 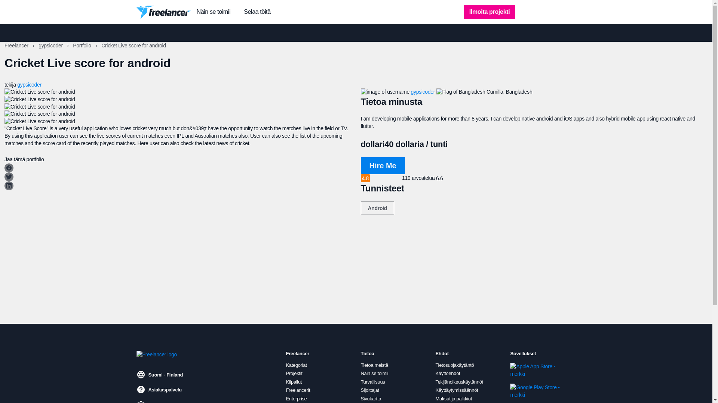 I want to click on Ilmoita projekti, so click(x=490, y=12).